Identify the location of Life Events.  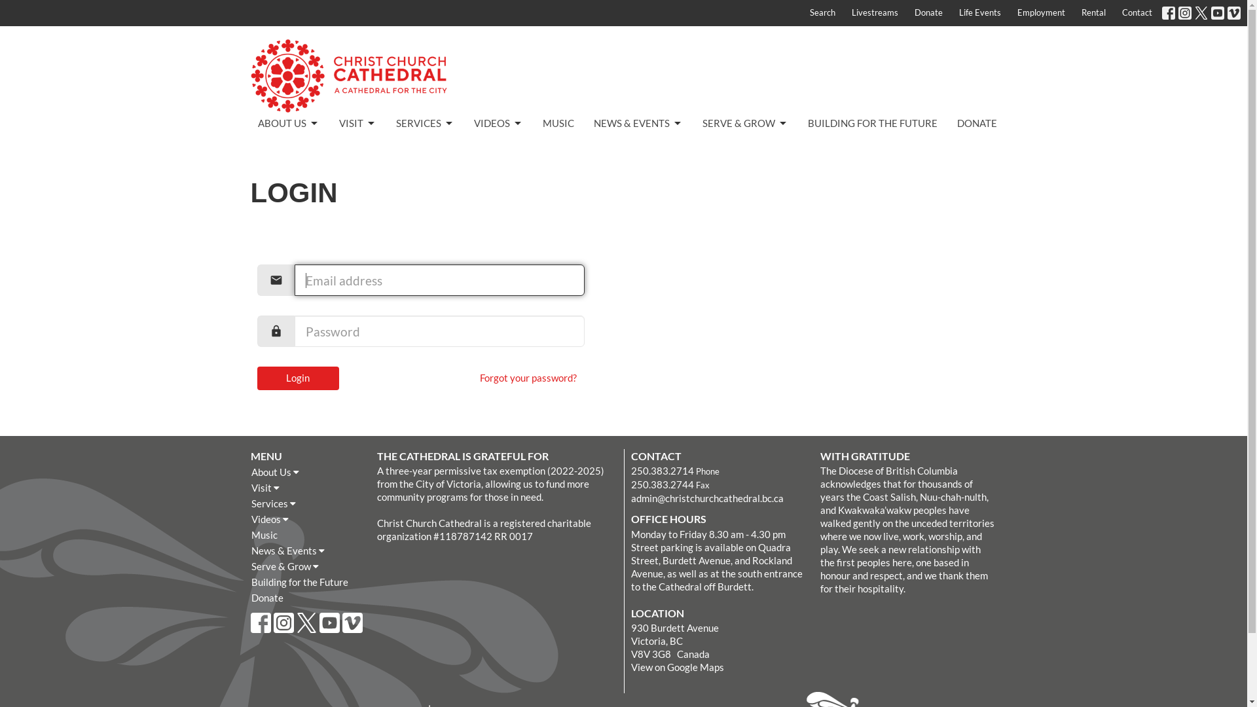
(980, 13).